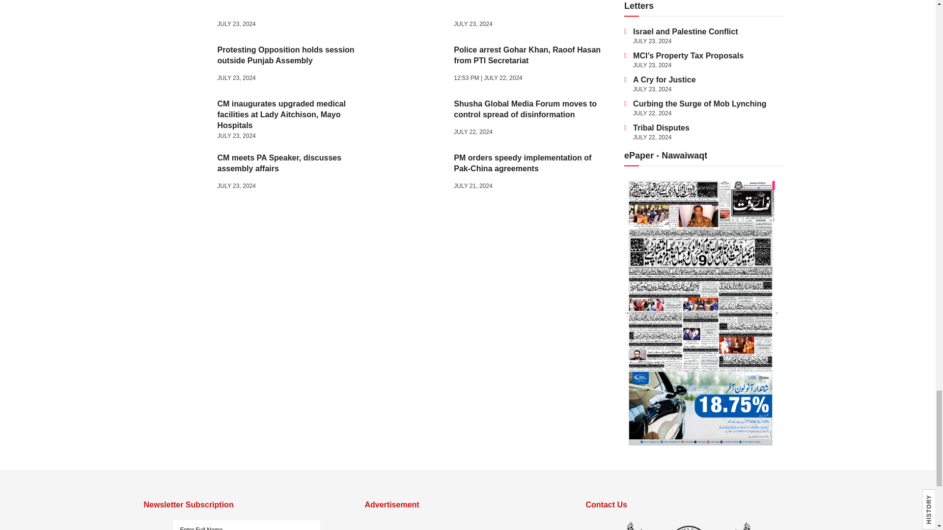 The width and height of the screenshot is (943, 530). What do you see at coordinates (181, 65) in the screenshot?
I see `Protesting Opposition holds session outside Punjab Assembly` at bounding box center [181, 65].